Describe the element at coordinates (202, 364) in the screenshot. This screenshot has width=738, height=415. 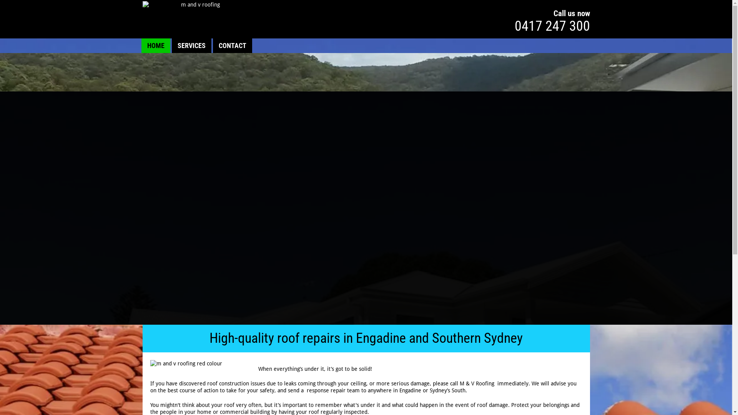
I see `m and v roofing red colour` at that location.